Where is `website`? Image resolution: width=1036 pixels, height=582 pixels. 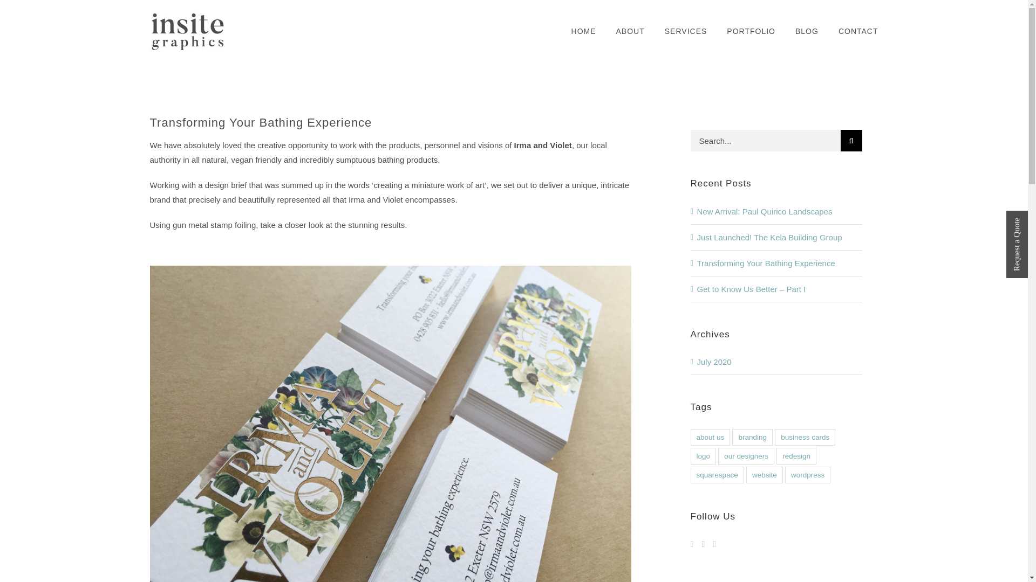 website is located at coordinates (764, 475).